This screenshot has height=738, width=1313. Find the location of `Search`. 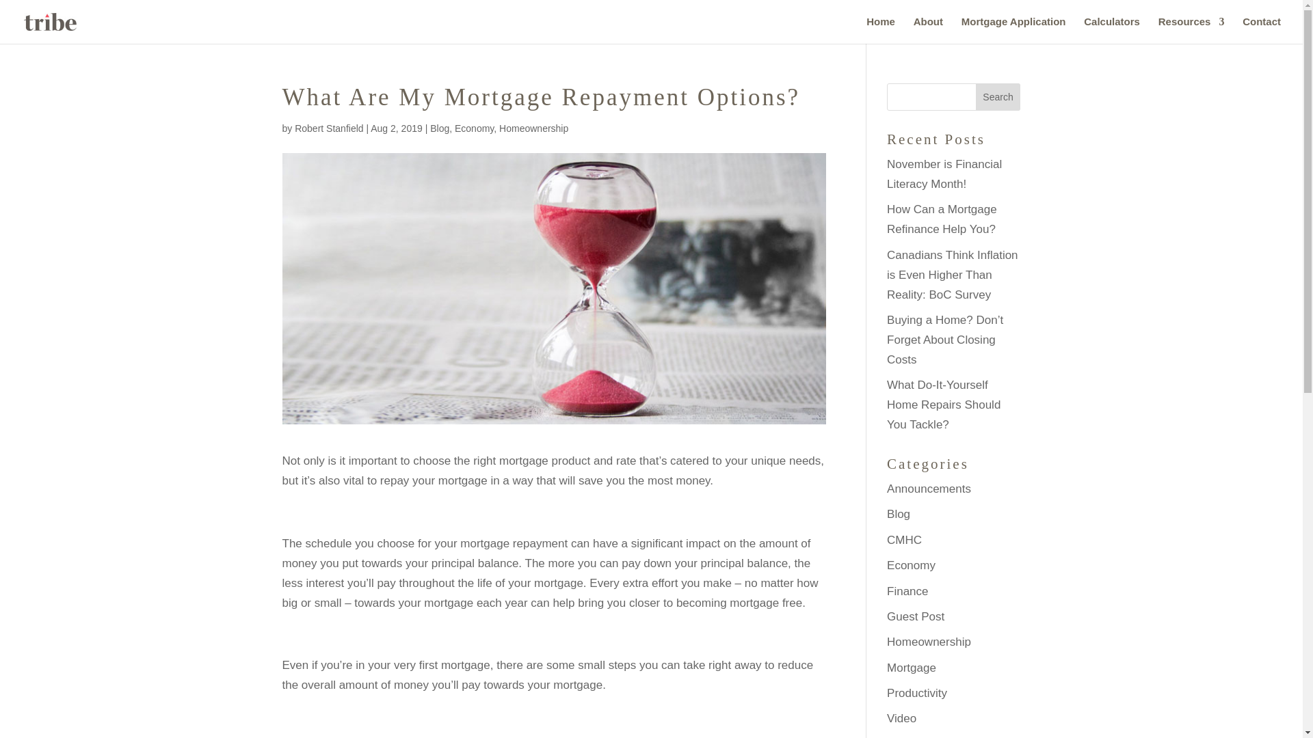

Search is located at coordinates (998, 97).